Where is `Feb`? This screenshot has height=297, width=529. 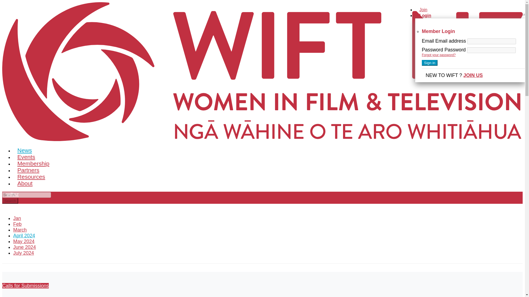
Feb is located at coordinates (20, 224).